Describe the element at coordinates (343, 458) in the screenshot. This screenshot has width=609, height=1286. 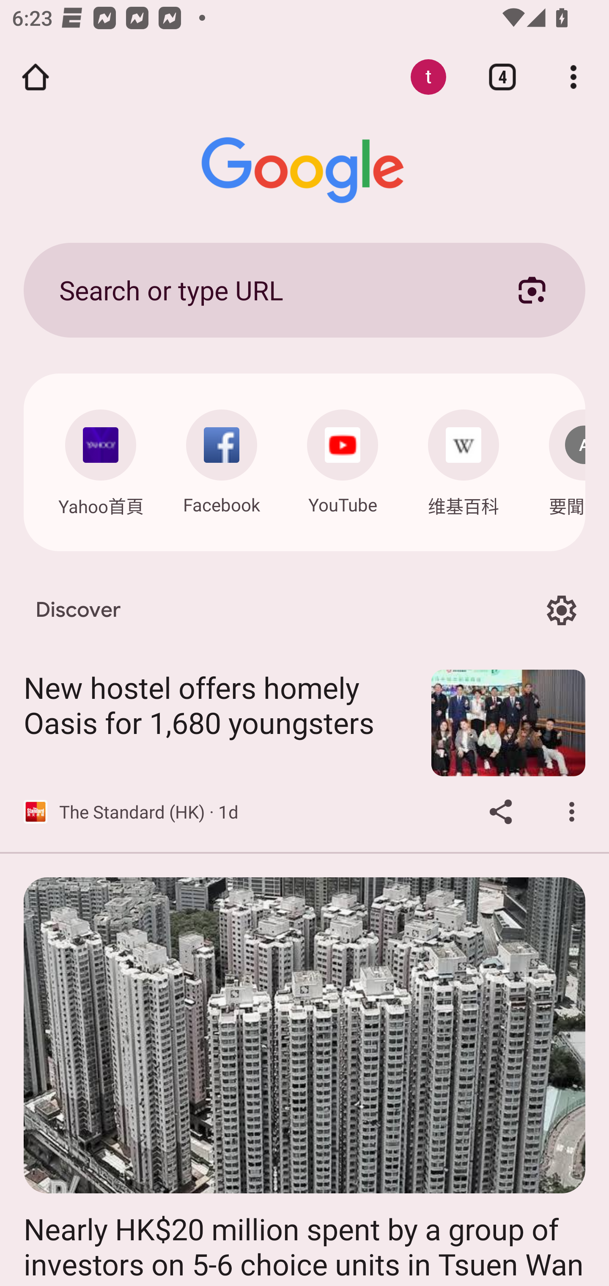
I see `Navigate: YouTube: m.youtube.com YouTube` at that location.